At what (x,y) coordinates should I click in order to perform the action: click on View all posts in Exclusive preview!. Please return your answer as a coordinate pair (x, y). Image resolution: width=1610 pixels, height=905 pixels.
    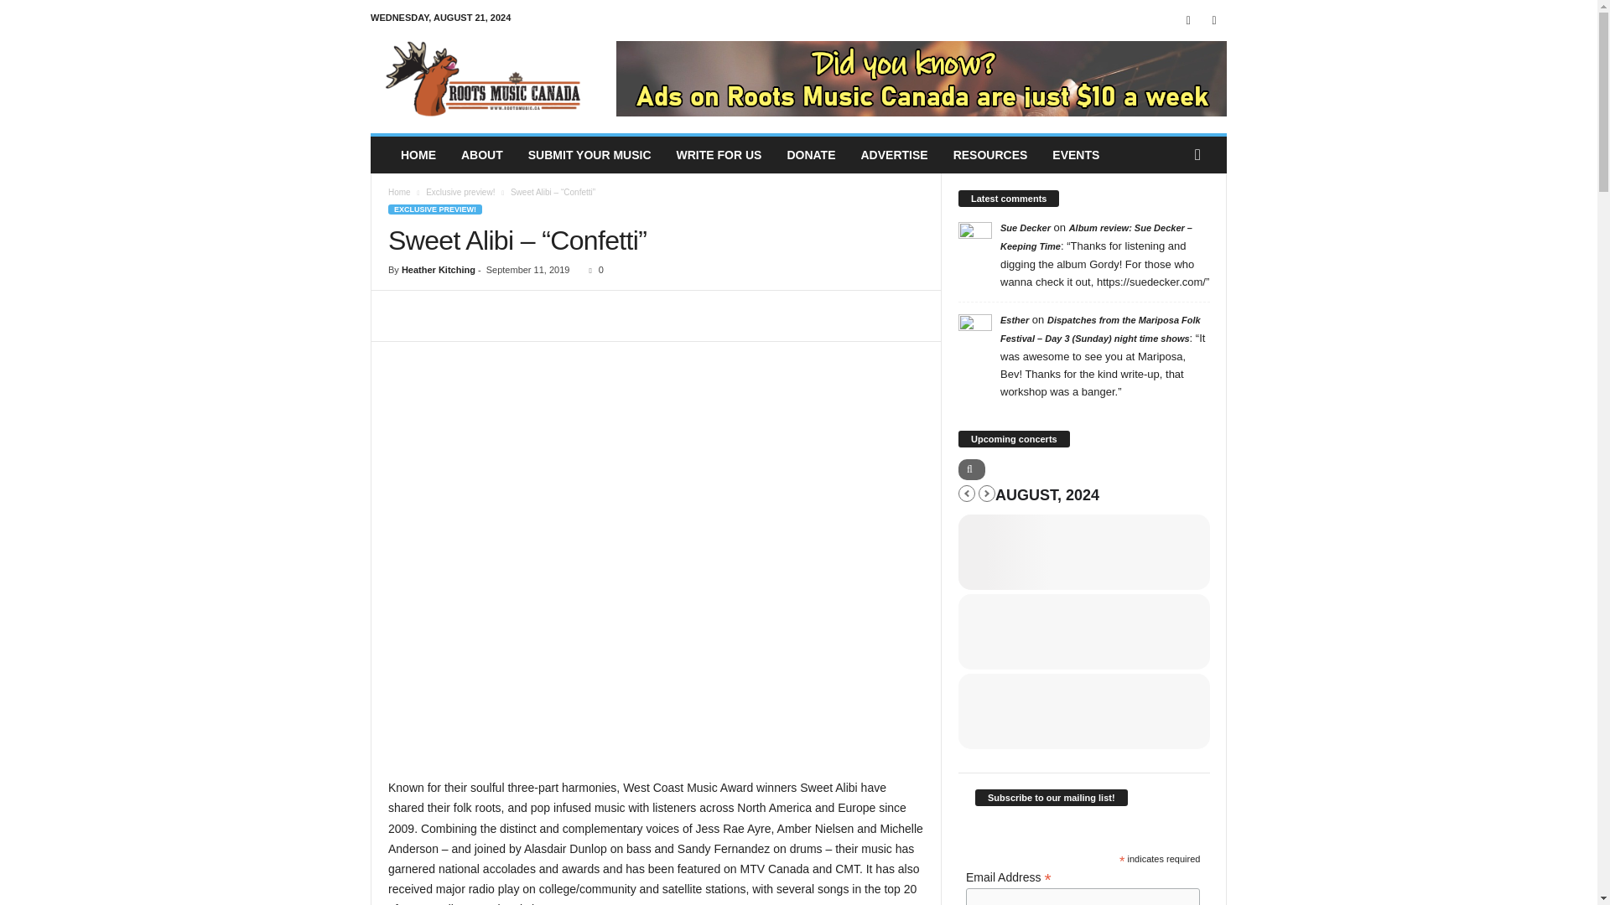
    Looking at the image, I should click on (460, 192).